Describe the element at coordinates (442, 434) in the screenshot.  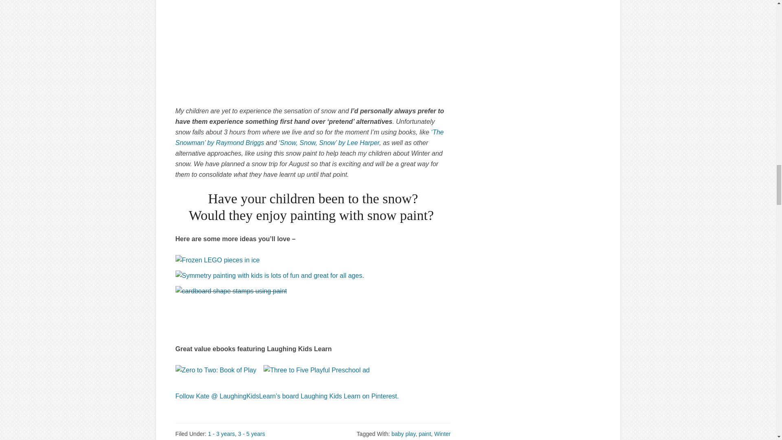
I see `Winter` at that location.